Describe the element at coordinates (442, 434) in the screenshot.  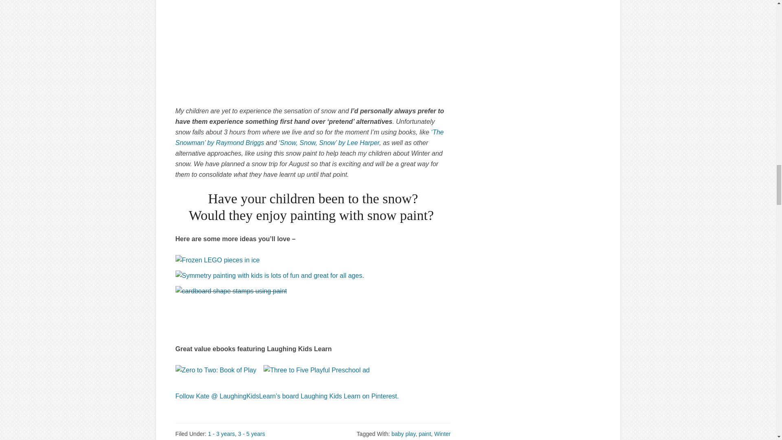
I see `Winter` at that location.